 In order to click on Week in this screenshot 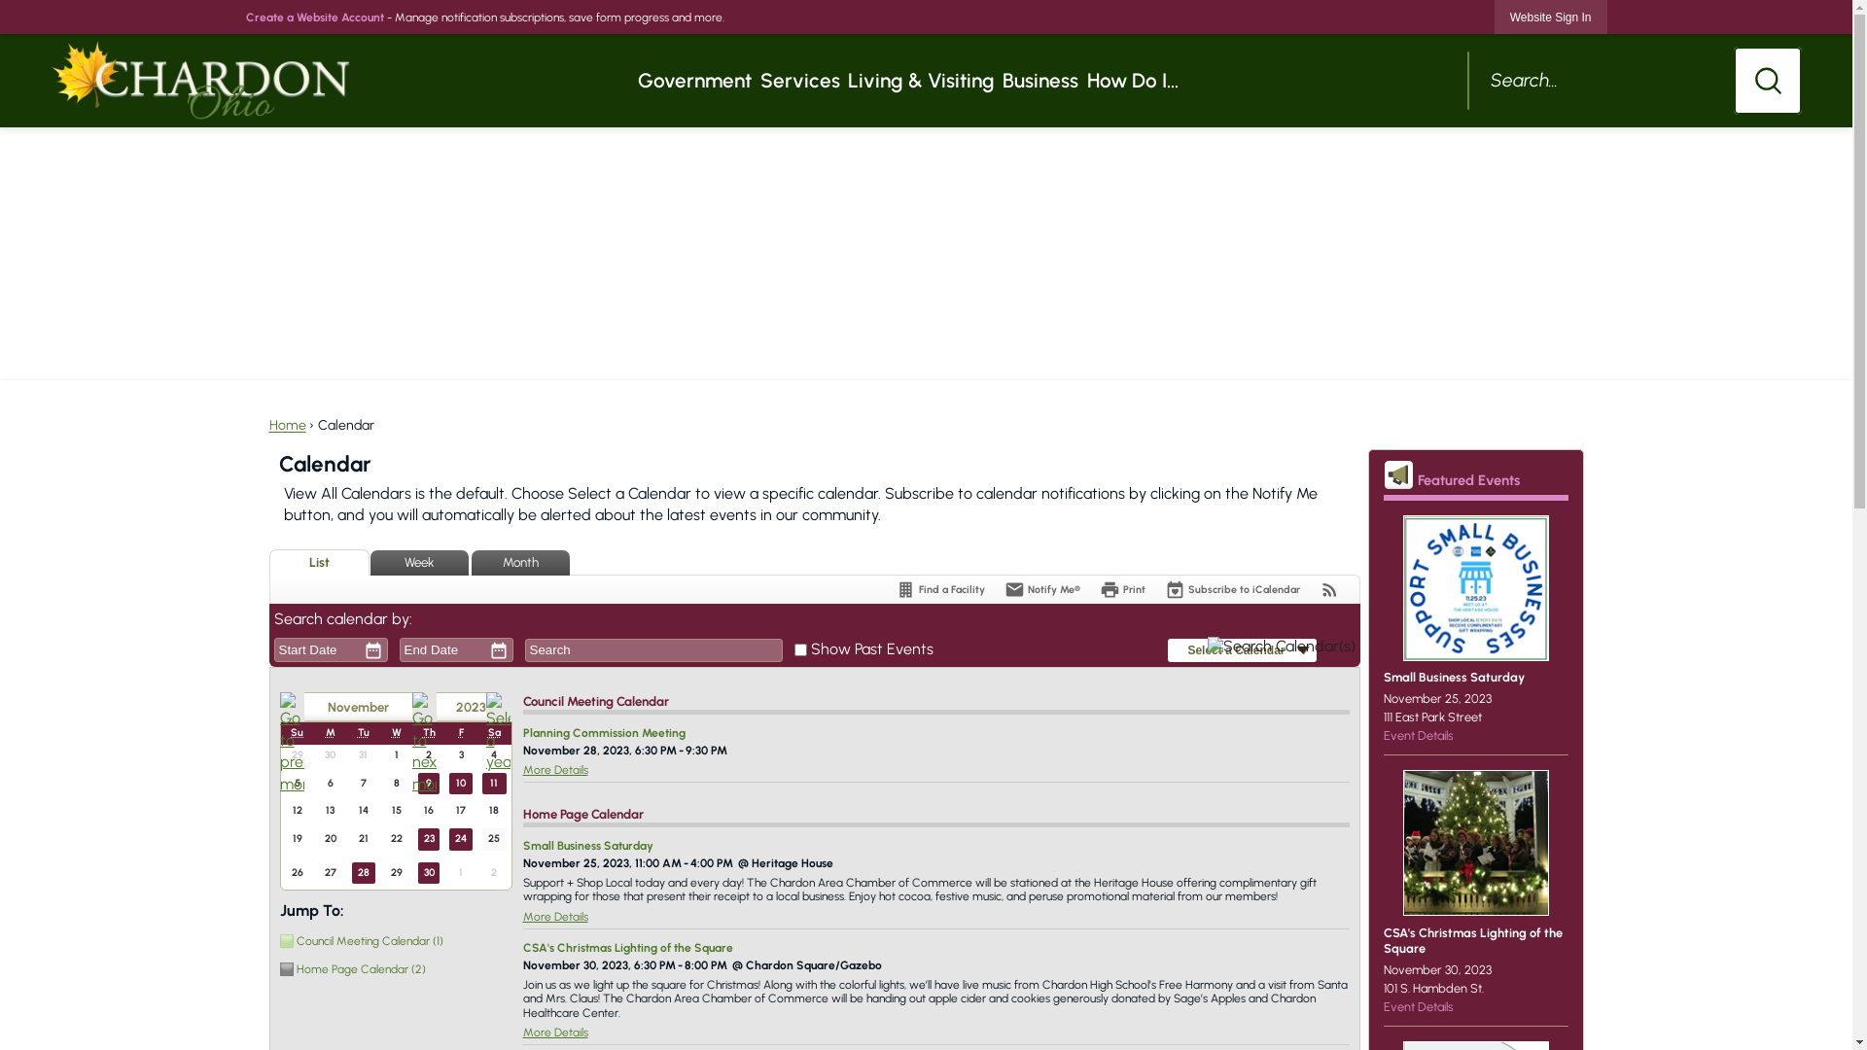, I will do `click(418, 563)`.